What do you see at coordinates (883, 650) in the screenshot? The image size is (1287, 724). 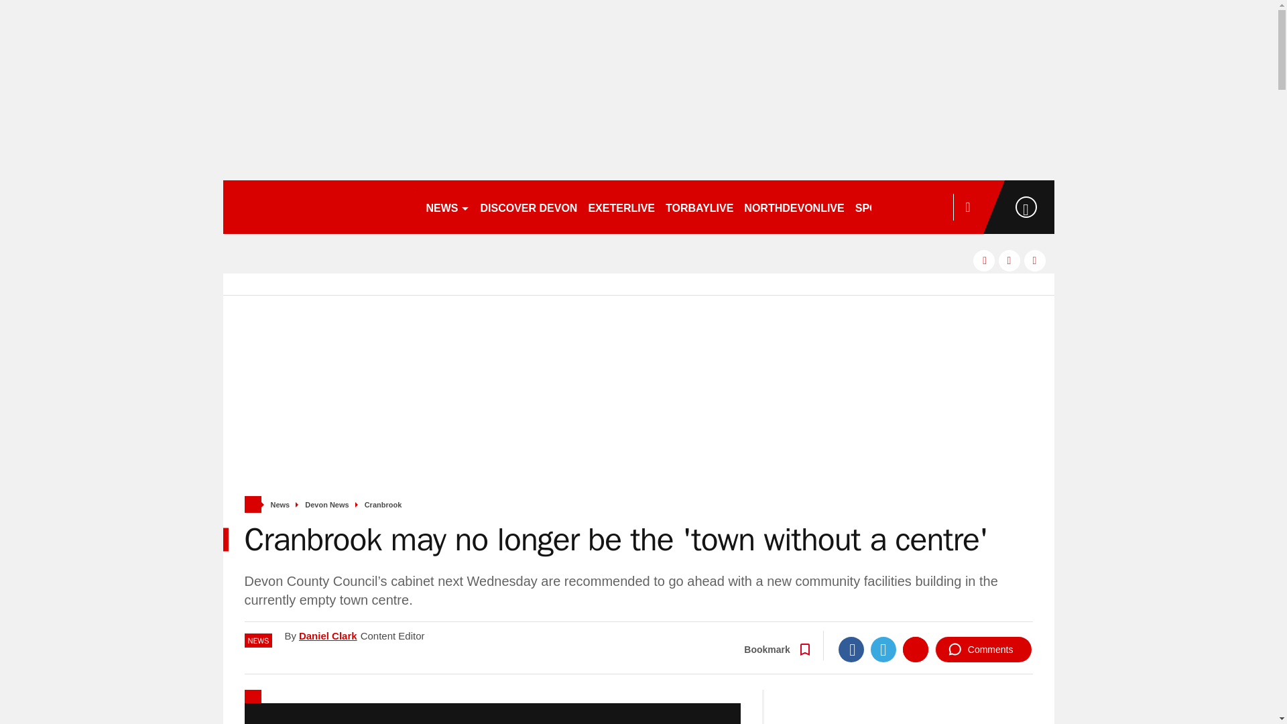 I see `Twitter` at bounding box center [883, 650].